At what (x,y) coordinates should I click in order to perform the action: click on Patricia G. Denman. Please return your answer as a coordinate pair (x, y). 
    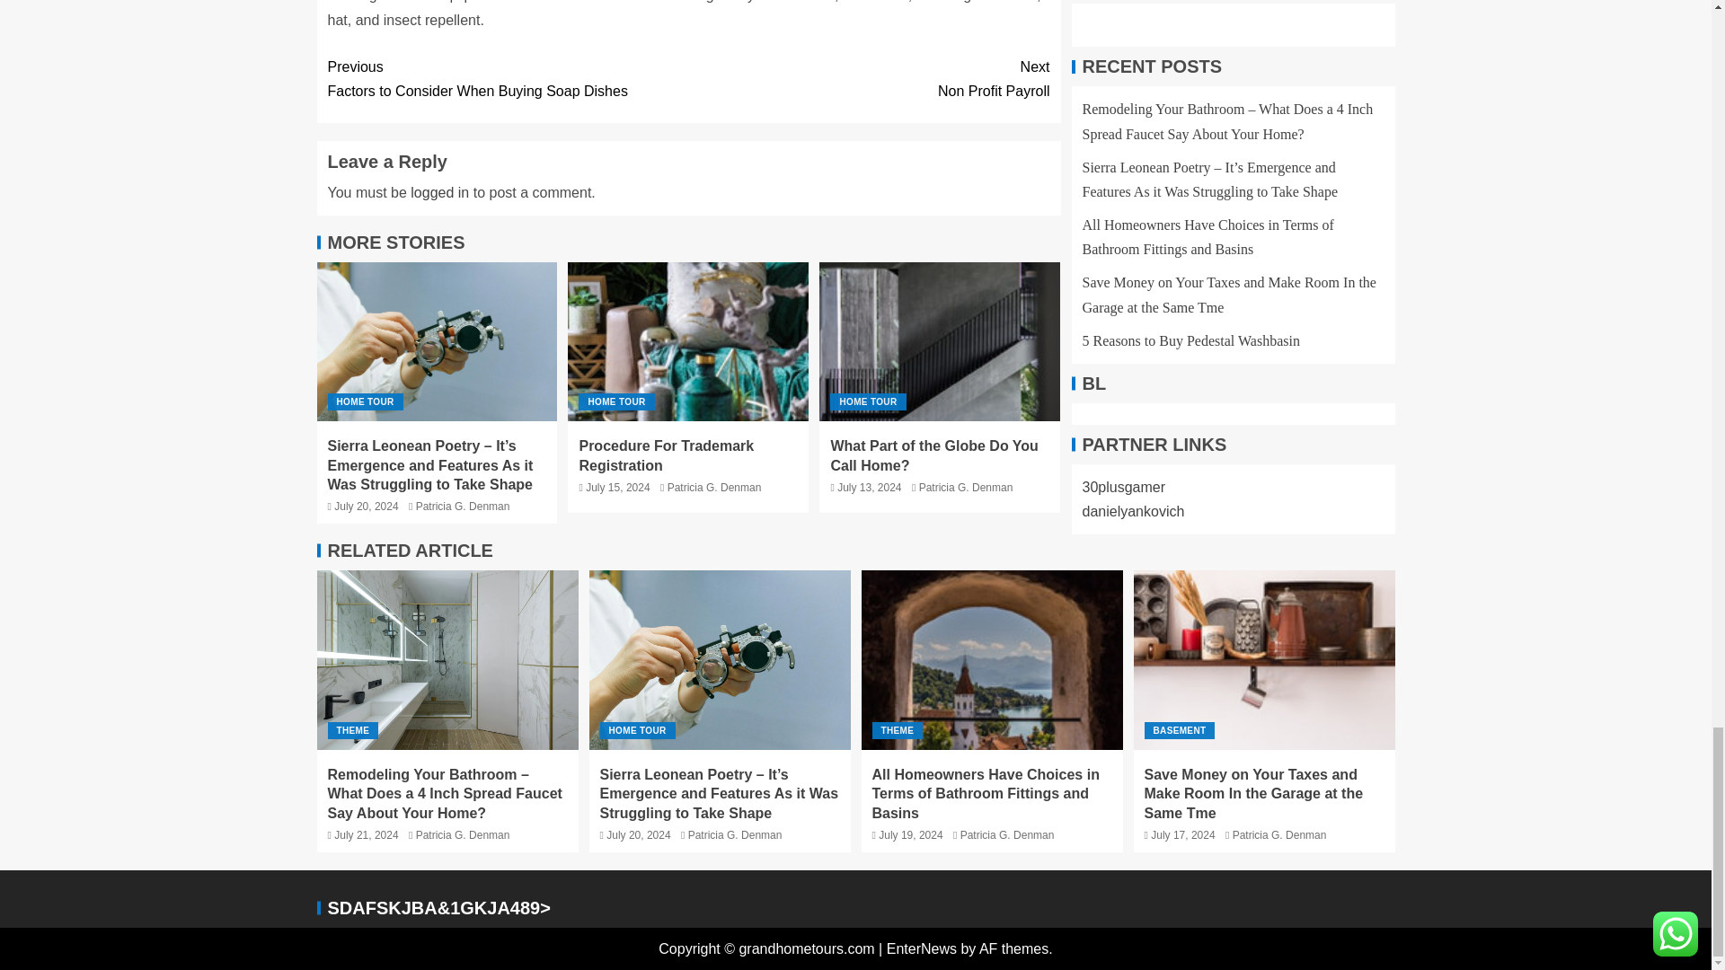
    Looking at the image, I should click on (967, 487).